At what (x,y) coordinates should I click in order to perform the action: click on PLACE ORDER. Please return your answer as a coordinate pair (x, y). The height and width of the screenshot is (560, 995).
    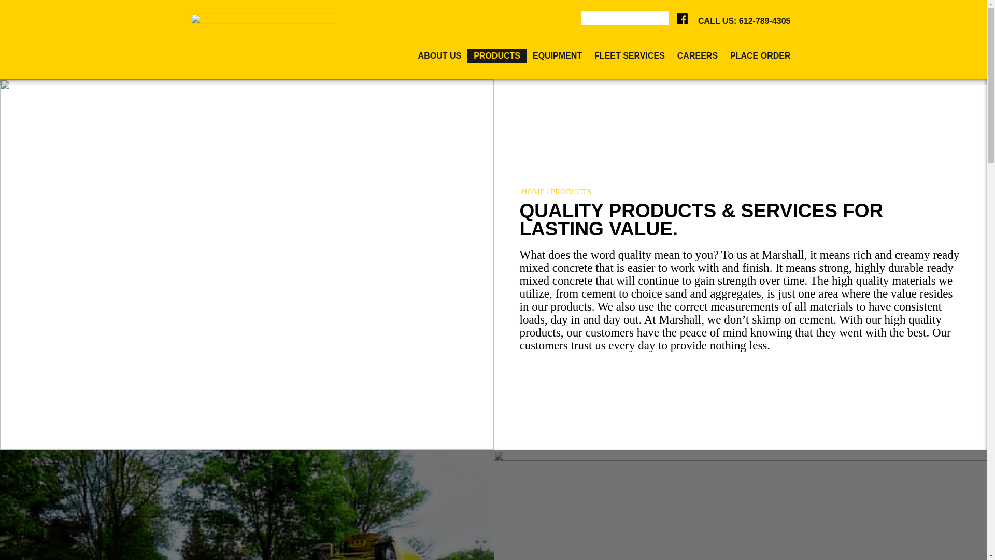
    Looking at the image, I should click on (760, 55).